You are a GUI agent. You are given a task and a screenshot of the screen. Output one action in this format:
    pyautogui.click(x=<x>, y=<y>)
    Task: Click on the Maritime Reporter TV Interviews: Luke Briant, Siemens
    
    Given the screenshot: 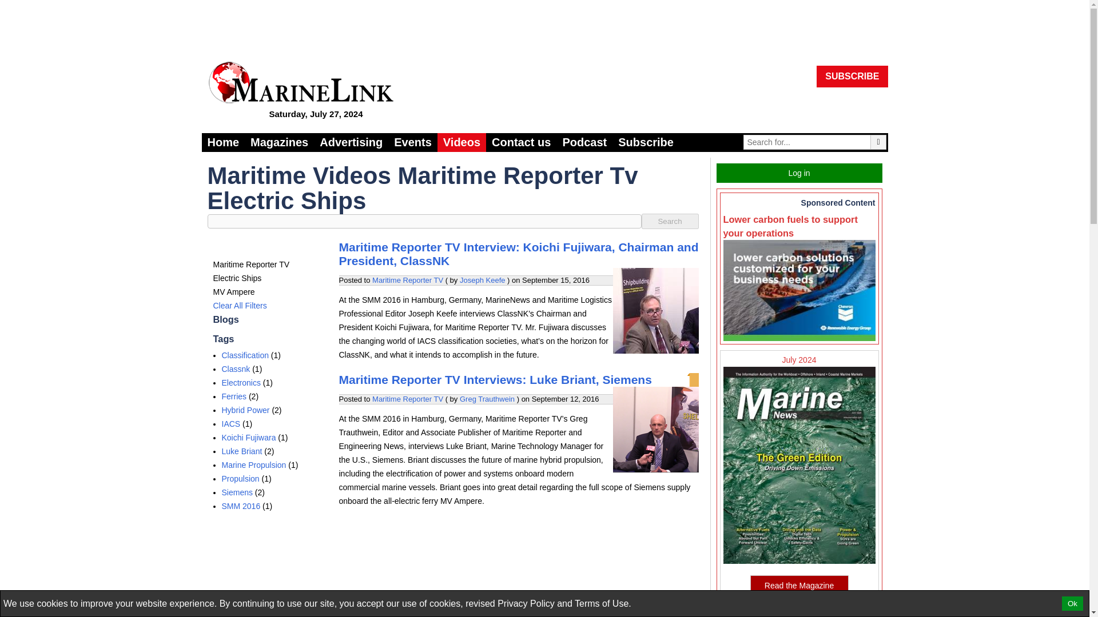 What is the action you would take?
    pyautogui.click(x=494, y=379)
    